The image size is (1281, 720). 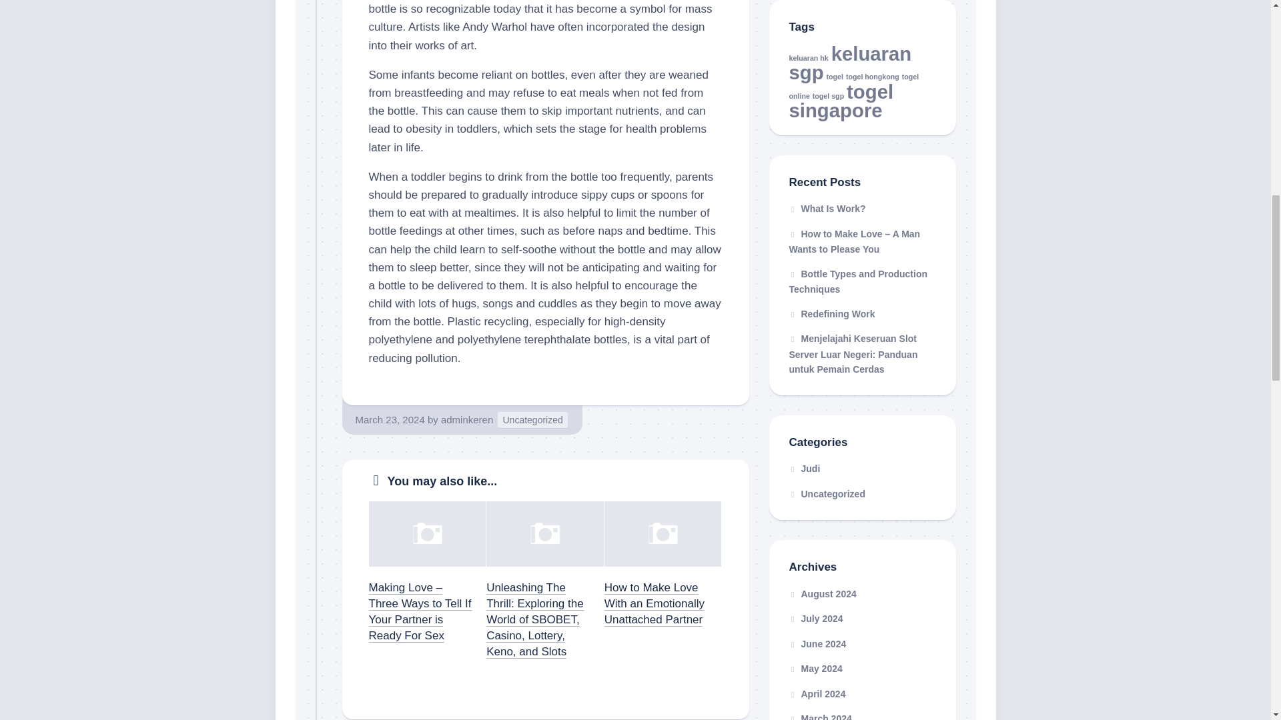 What do you see at coordinates (655, 603) in the screenshot?
I see `How to Make Love With an Emotionally Unattached Partner` at bounding box center [655, 603].